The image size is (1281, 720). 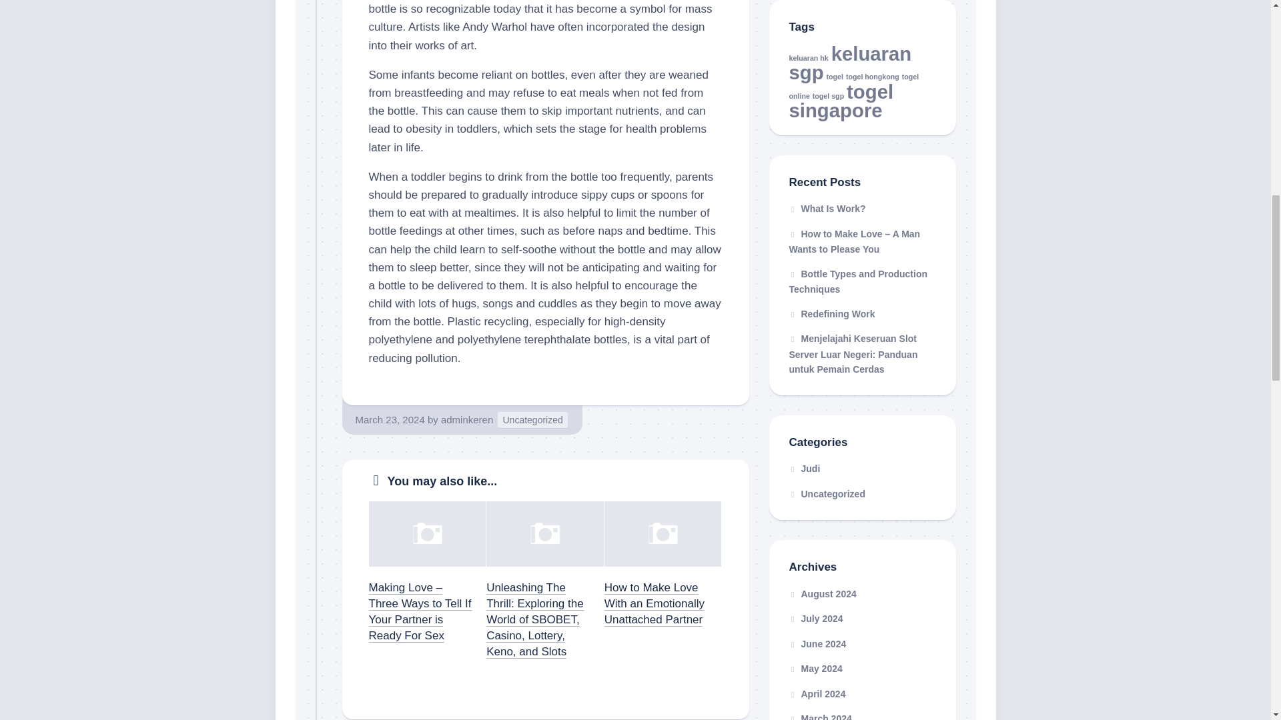 What do you see at coordinates (655, 603) in the screenshot?
I see `How to Make Love With an Emotionally Unattached Partner` at bounding box center [655, 603].